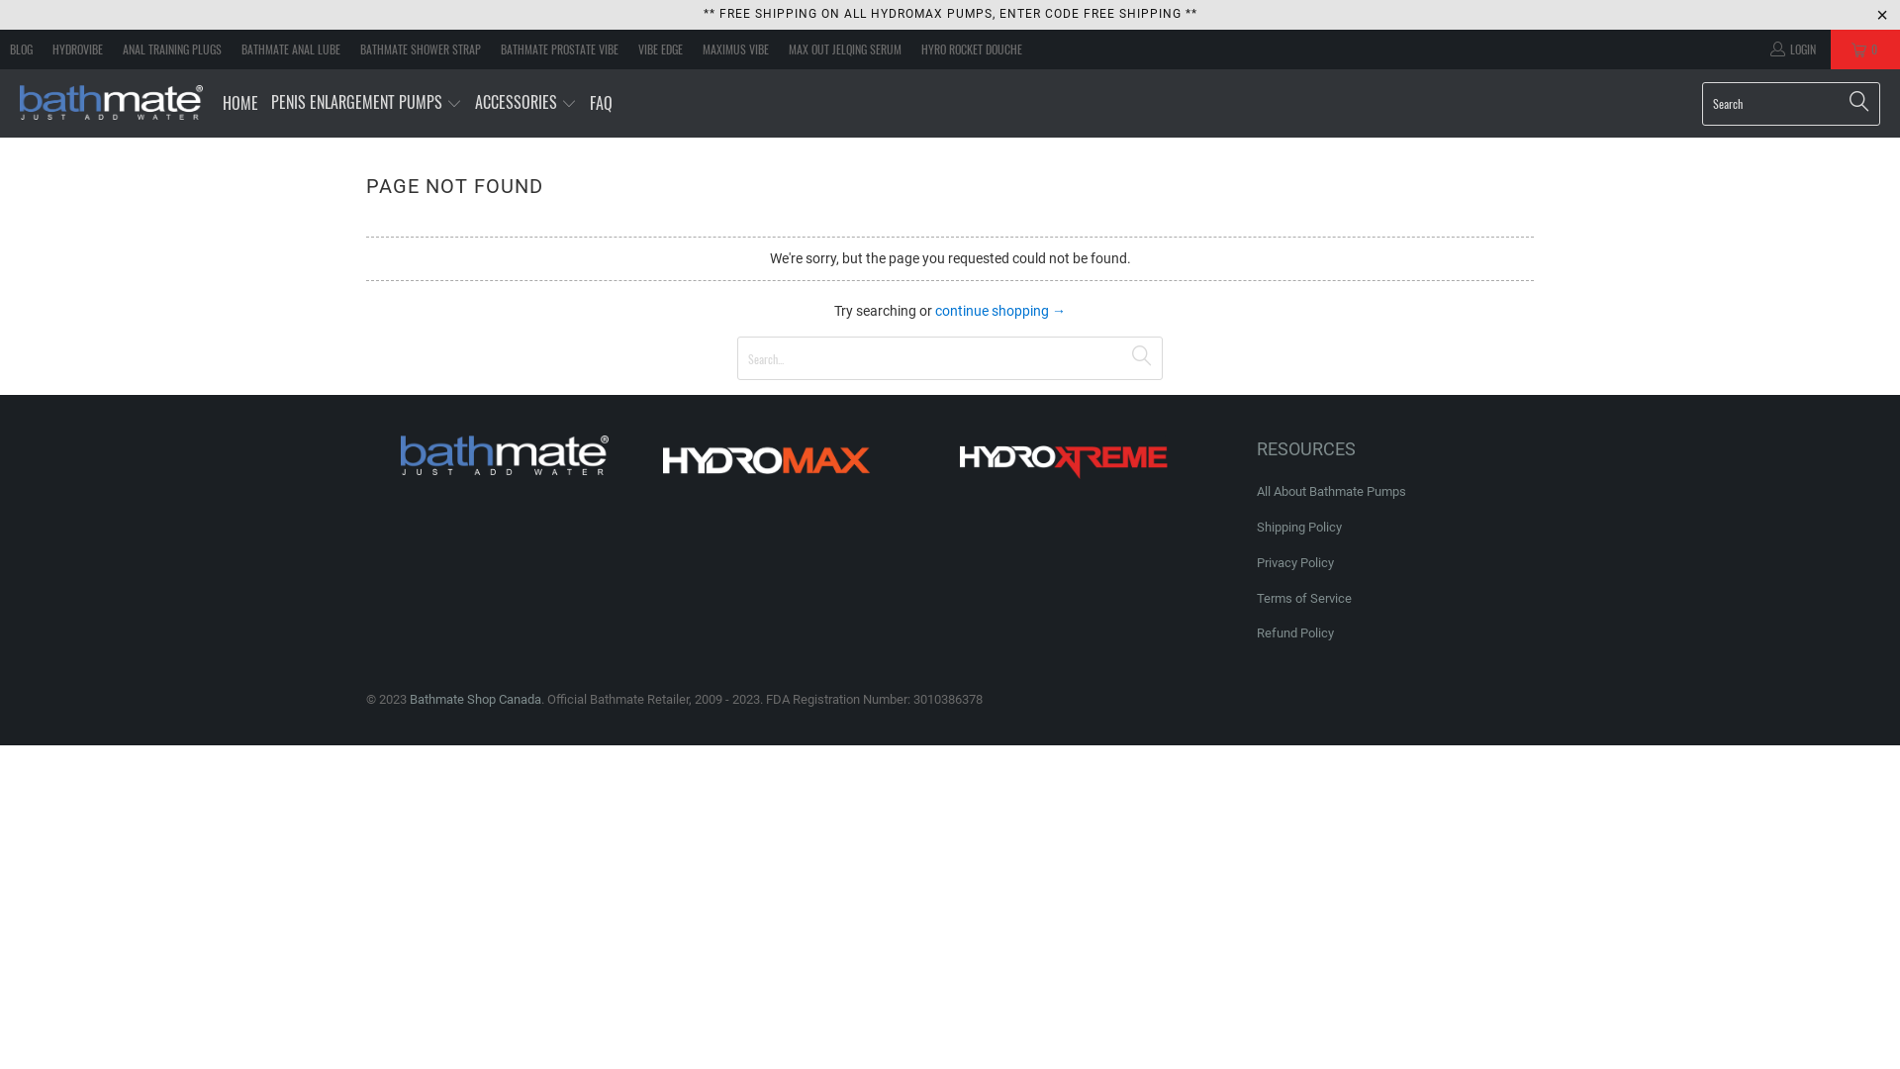 This screenshot has width=1900, height=1069. Describe the element at coordinates (560, 49) in the screenshot. I see `BATHMATE PROSTATE VIBE` at that location.